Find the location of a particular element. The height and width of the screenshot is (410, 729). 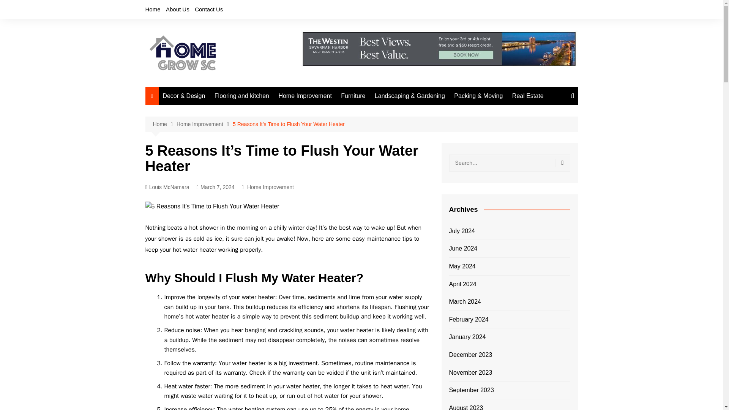

Home Improvement is located at coordinates (204, 125).